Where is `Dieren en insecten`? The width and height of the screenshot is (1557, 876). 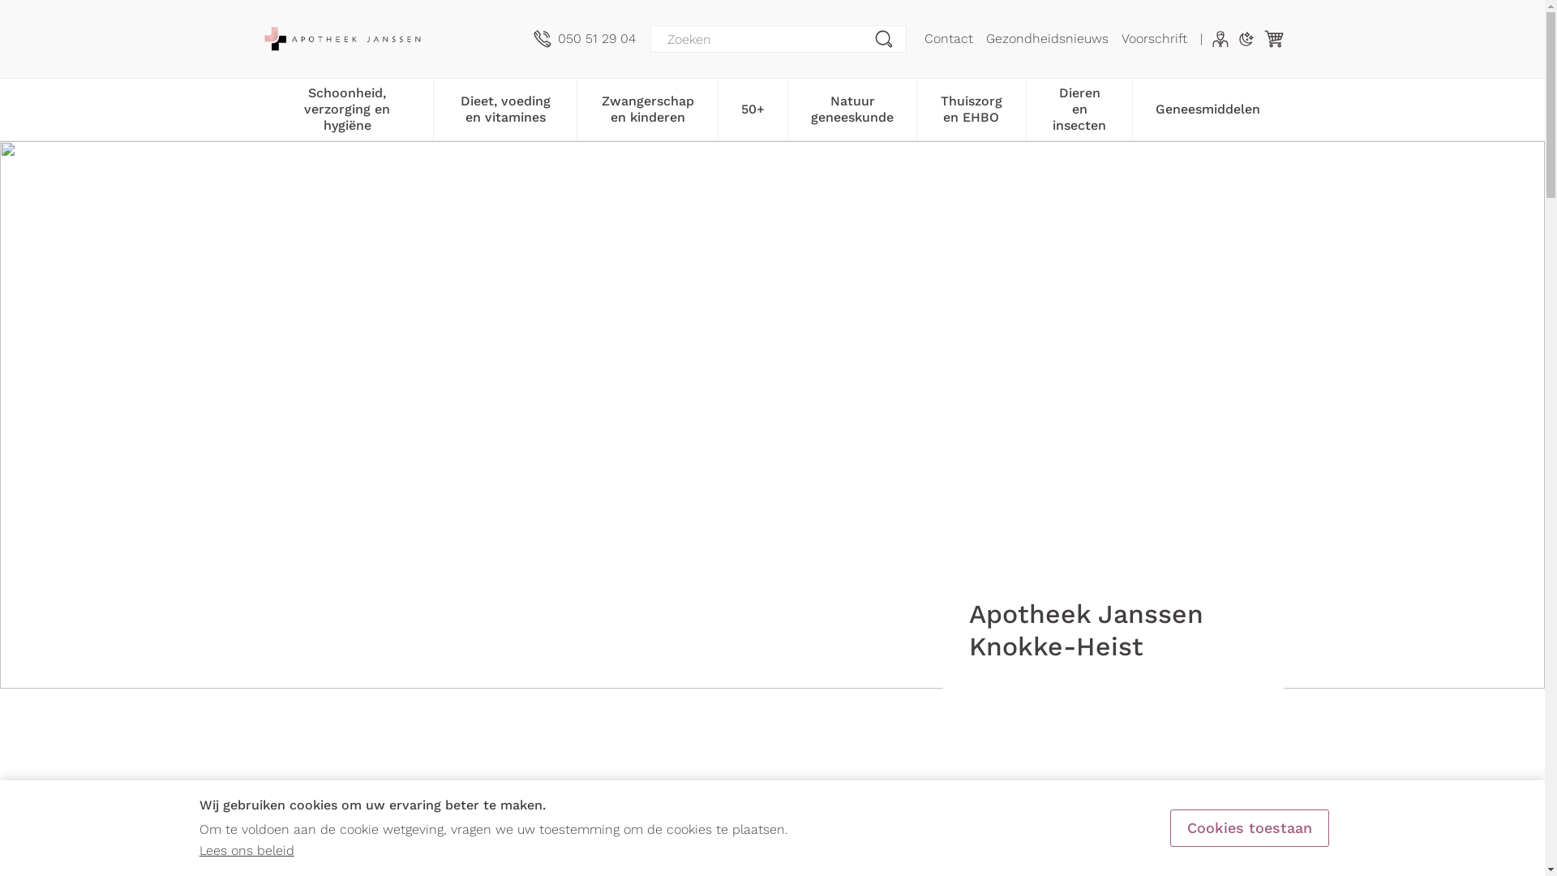 Dieren en insecten is located at coordinates (1080, 108).